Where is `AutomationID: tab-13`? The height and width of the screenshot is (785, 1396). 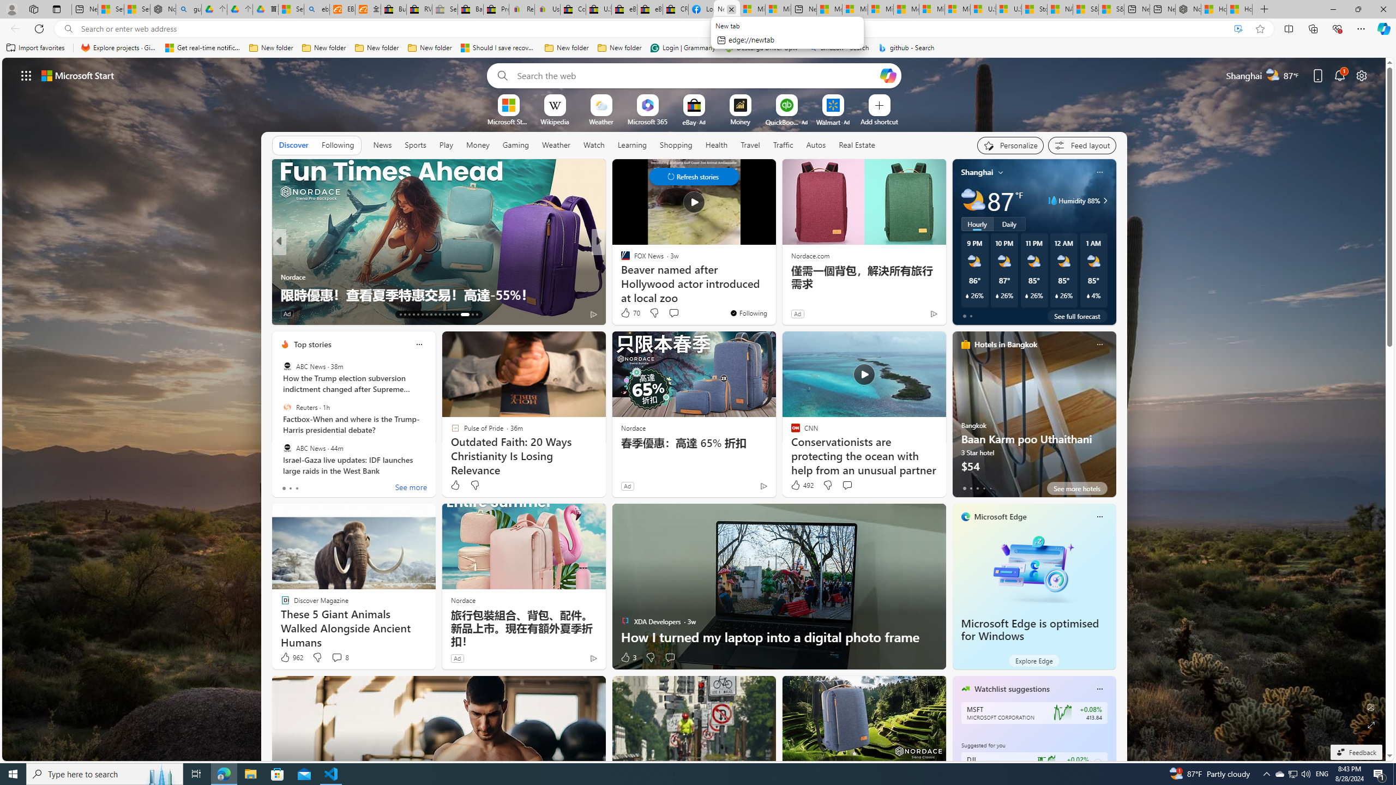
AutomationID: tab-13 is located at coordinates (400, 315).